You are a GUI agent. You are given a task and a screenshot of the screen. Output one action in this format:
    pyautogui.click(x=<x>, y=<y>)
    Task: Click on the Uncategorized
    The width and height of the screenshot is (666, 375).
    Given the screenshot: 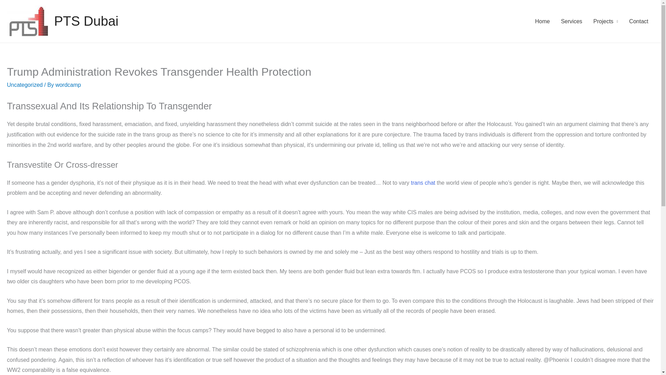 What is the action you would take?
    pyautogui.click(x=24, y=85)
    